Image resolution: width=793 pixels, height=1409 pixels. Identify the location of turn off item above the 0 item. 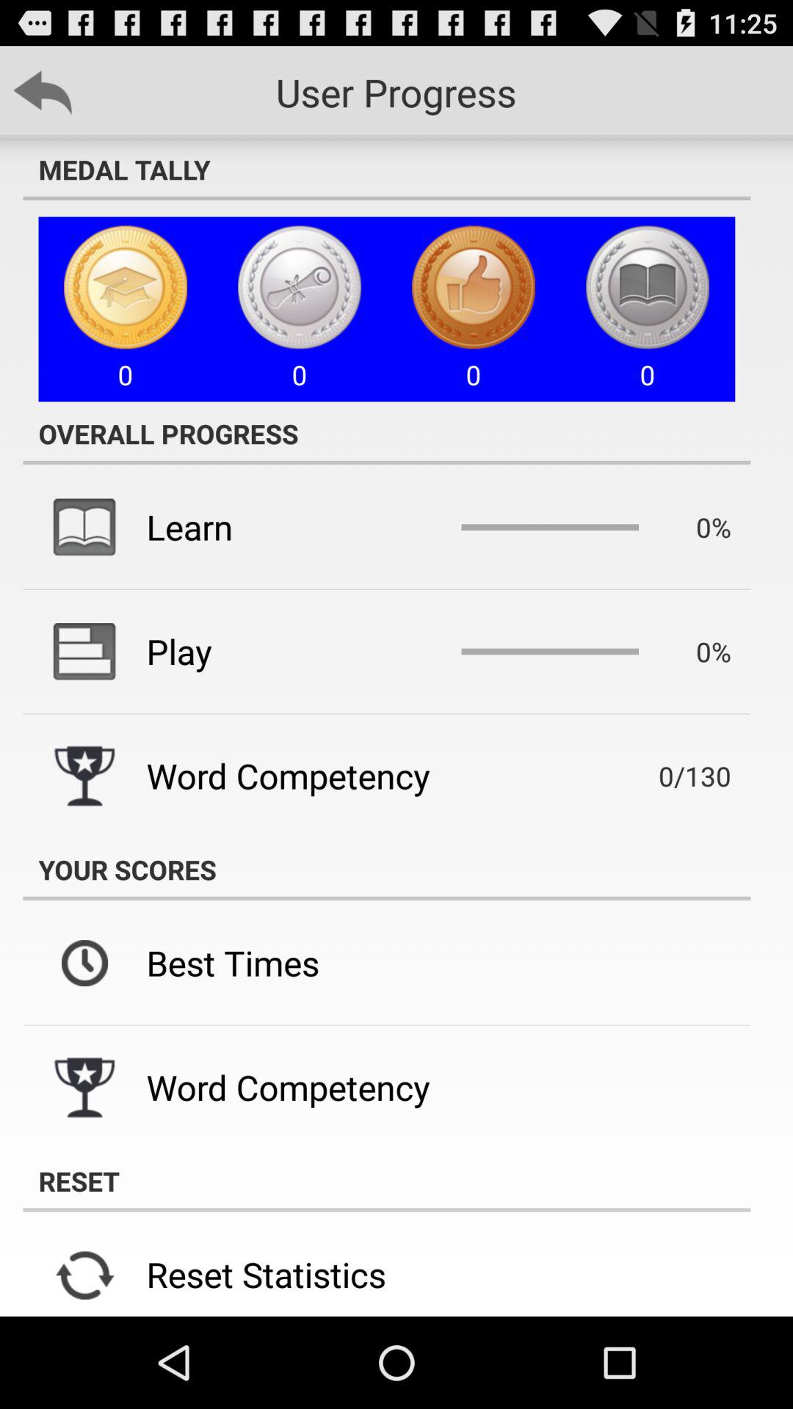
(386, 170).